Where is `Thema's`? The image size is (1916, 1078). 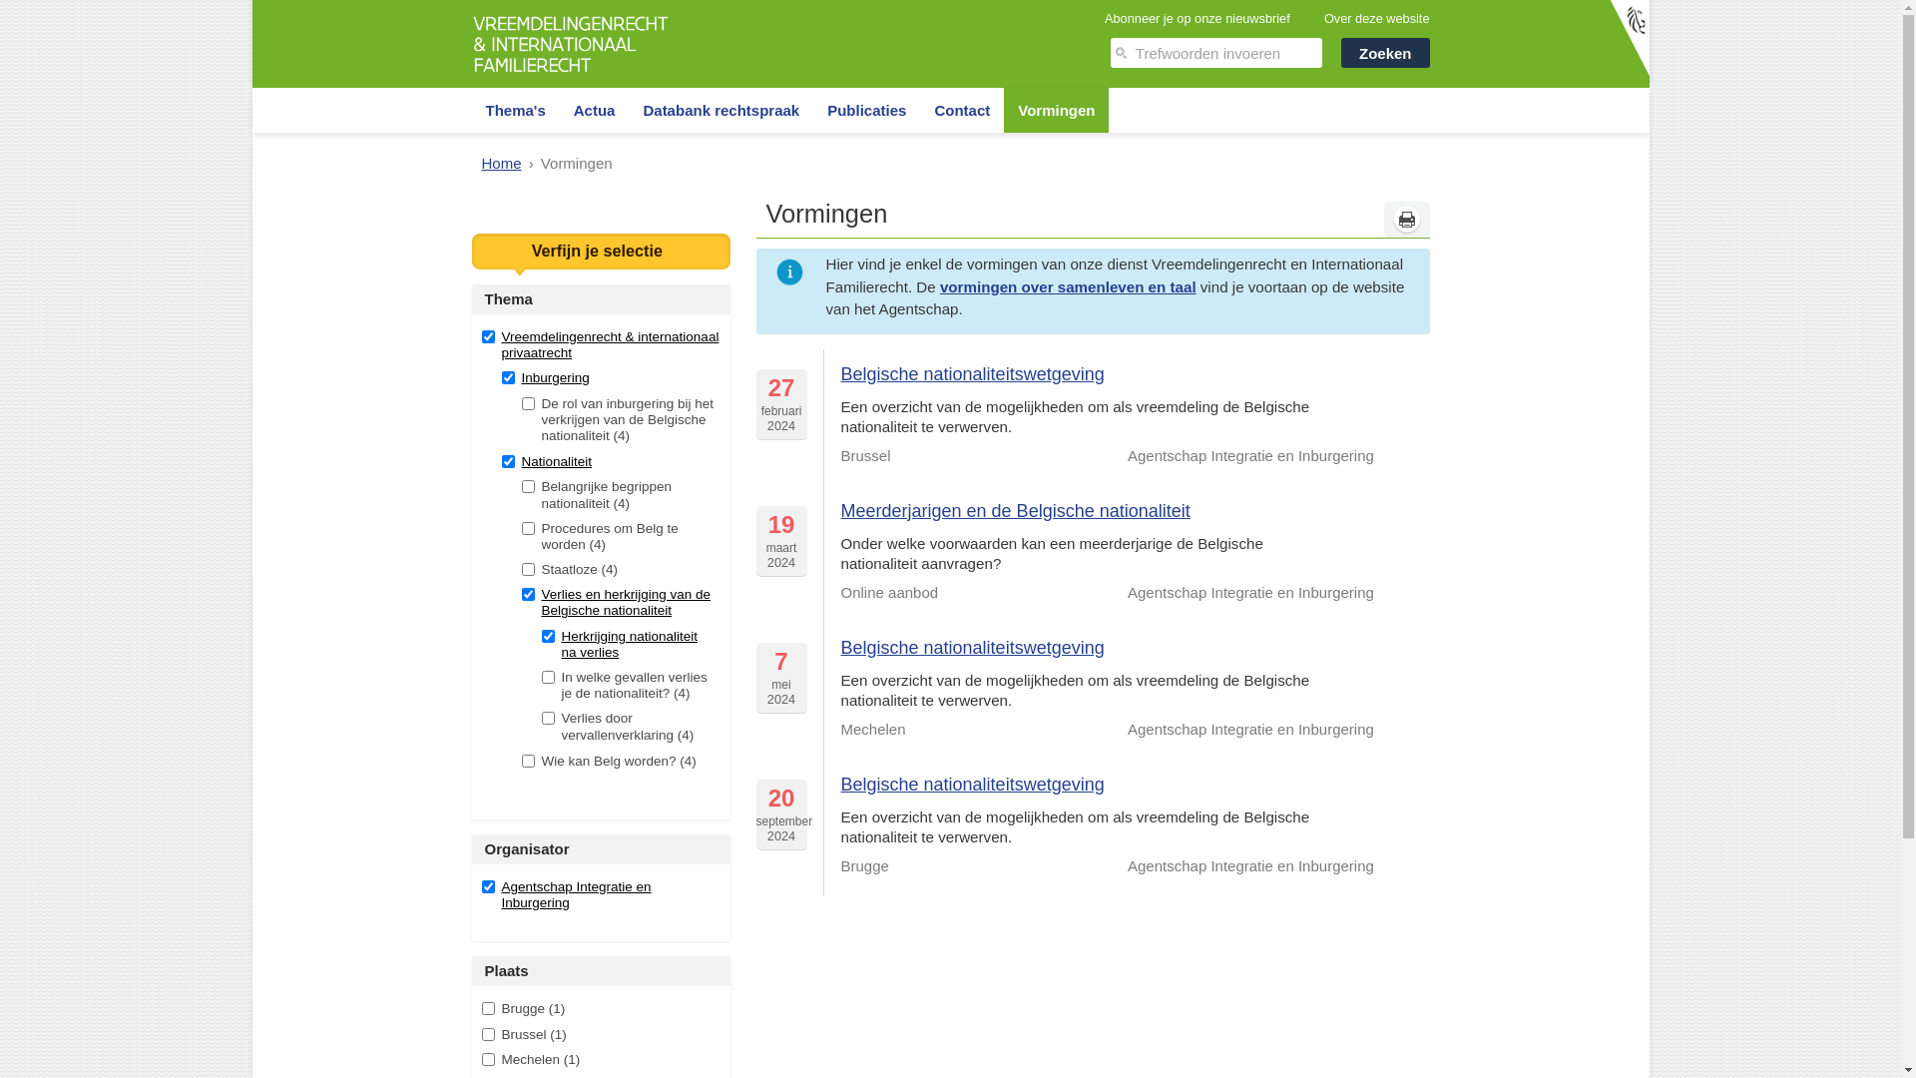
Thema's is located at coordinates (515, 110).